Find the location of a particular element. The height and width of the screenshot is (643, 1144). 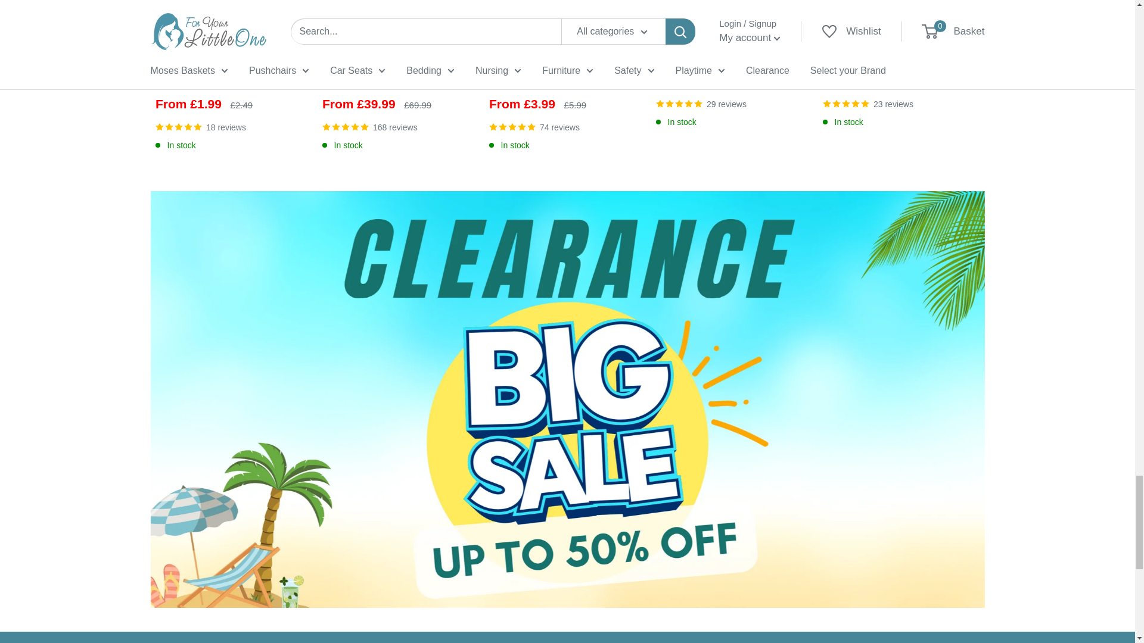

Unicorns is located at coordinates (198, 80).